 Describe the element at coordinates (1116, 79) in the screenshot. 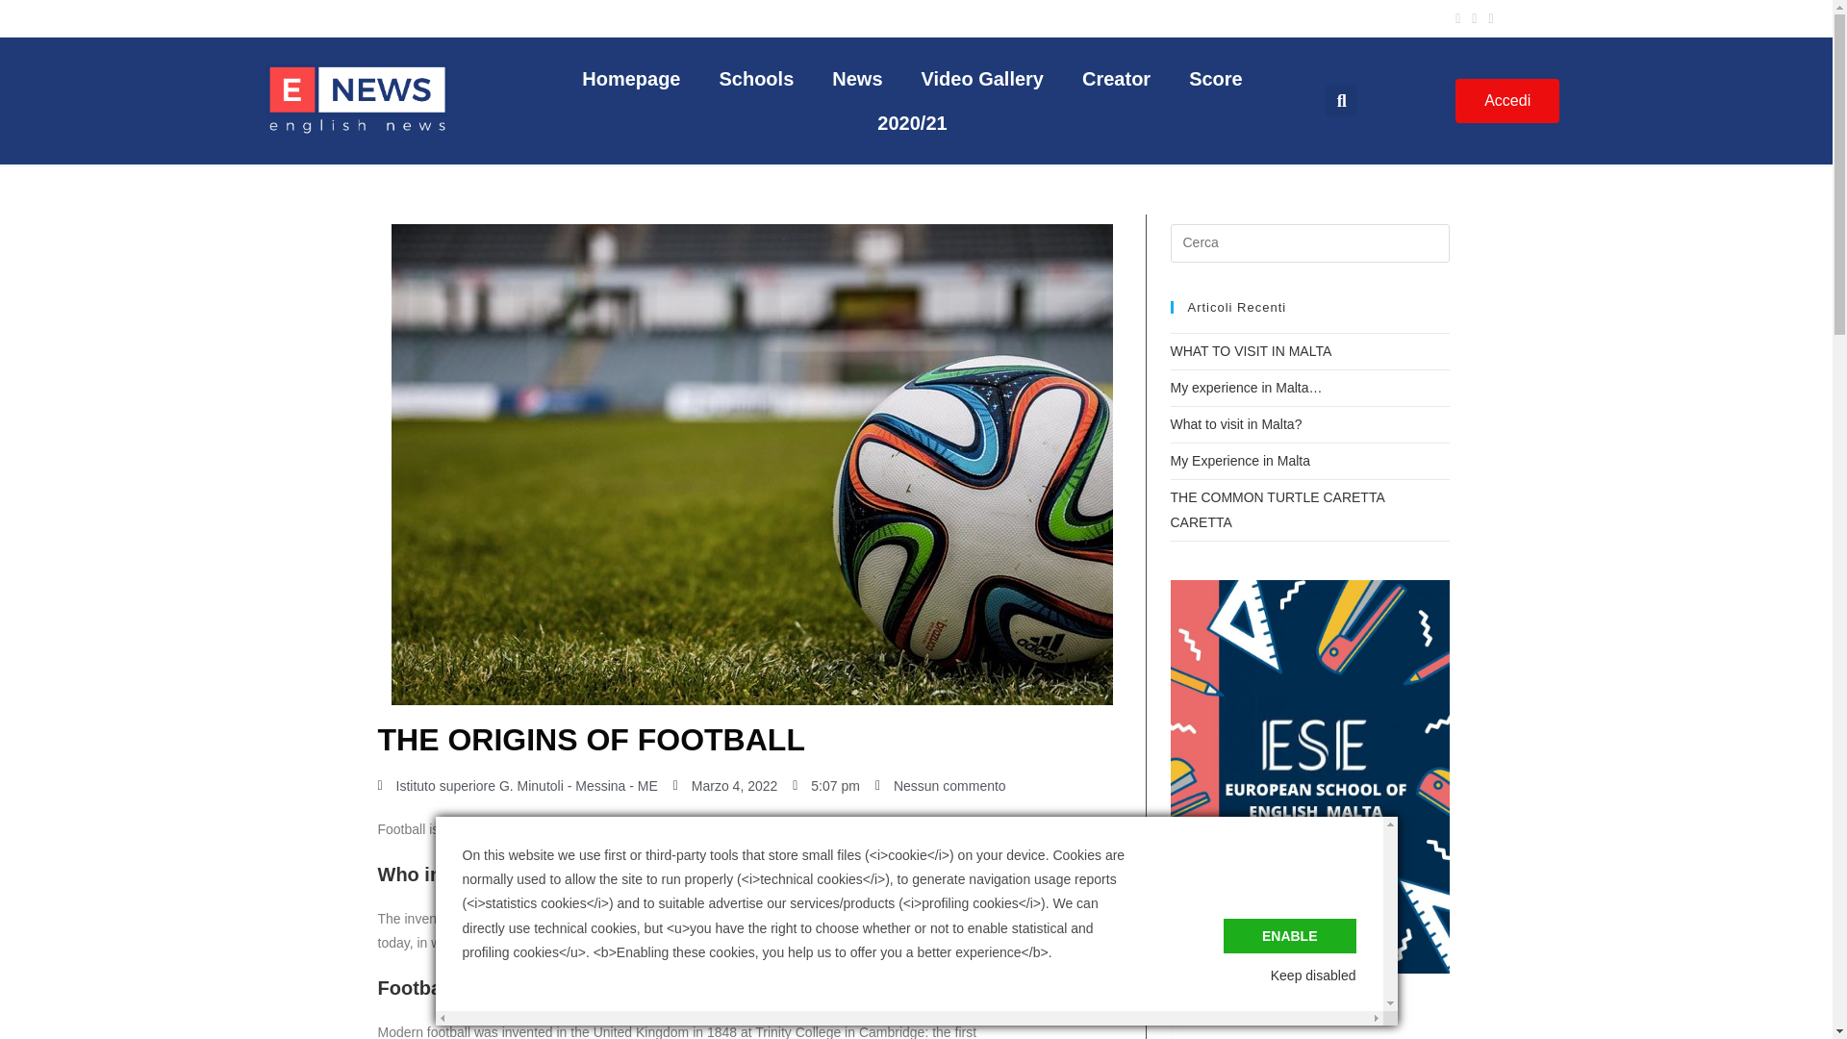

I see `Creator` at that location.